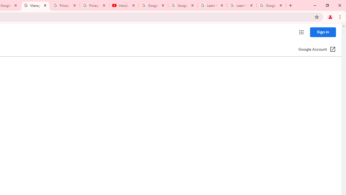 The height and width of the screenshot is (195, 346). Describe the element at coordinates (271, 5) in the screenshot. I see `Google Account` at that location.